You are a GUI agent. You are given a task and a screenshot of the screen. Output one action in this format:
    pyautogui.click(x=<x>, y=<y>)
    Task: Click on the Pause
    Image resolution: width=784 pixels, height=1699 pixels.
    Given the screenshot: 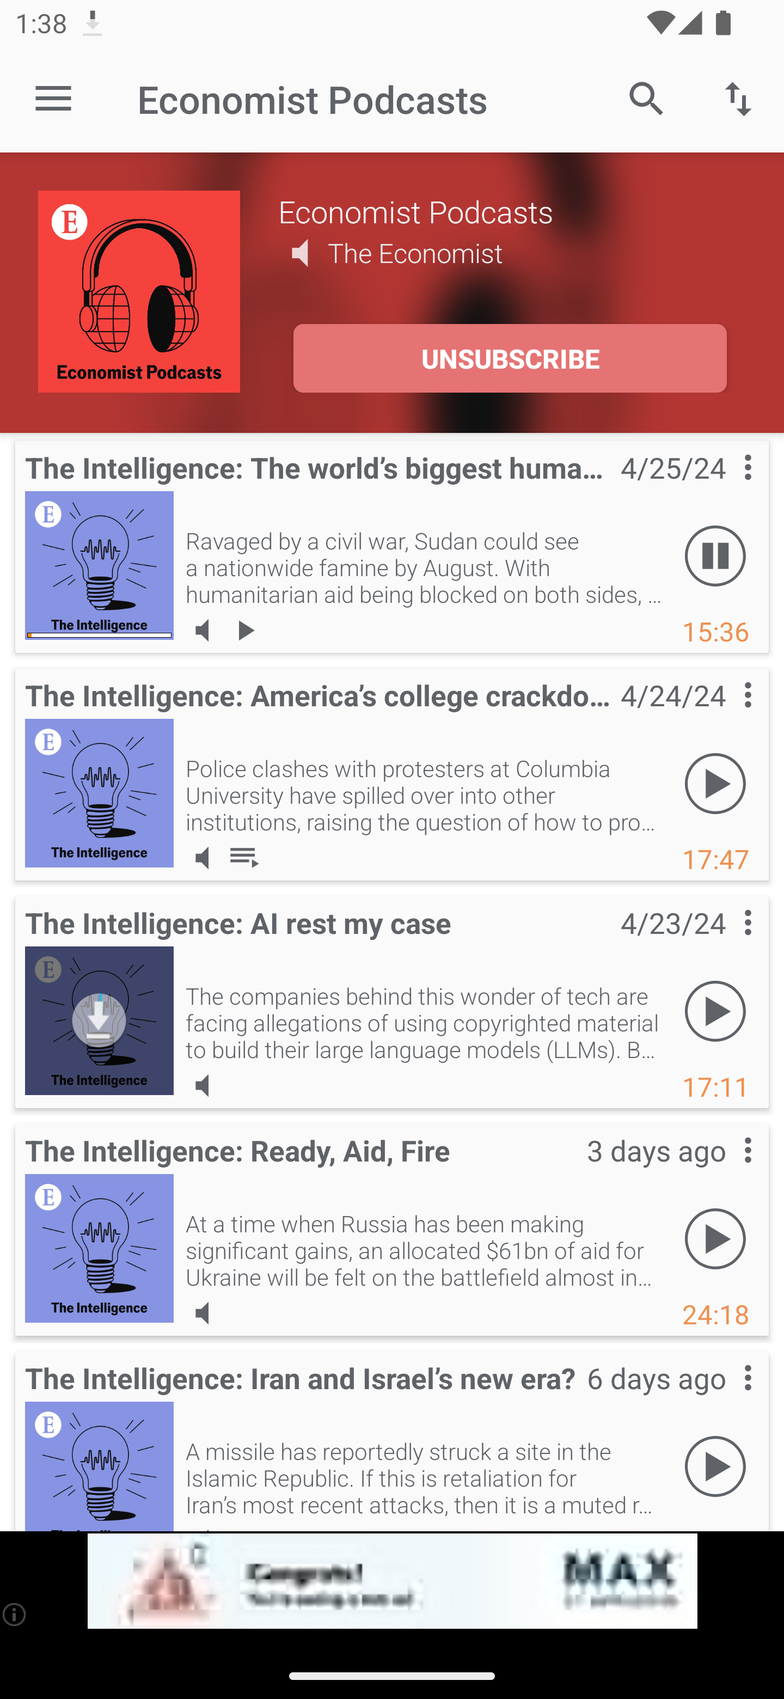 What is the action you would take?
    pyautogui.click(x=715, y=557)
    